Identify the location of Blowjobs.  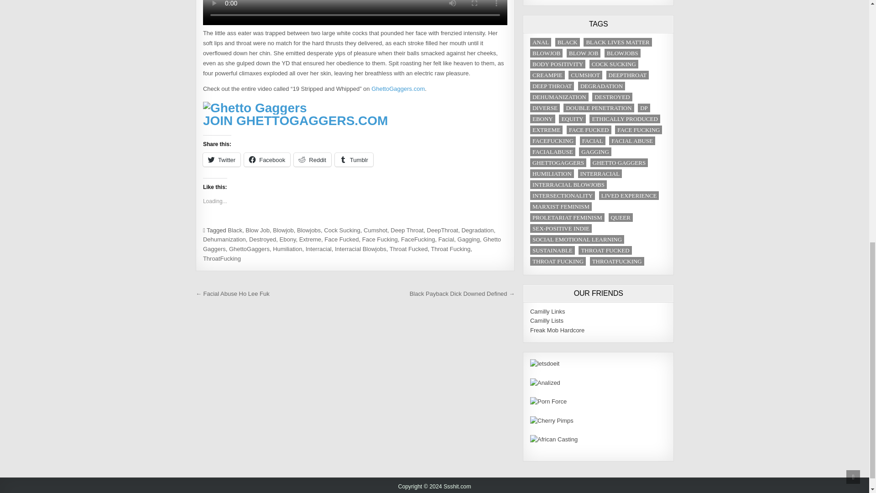
(308, 230).